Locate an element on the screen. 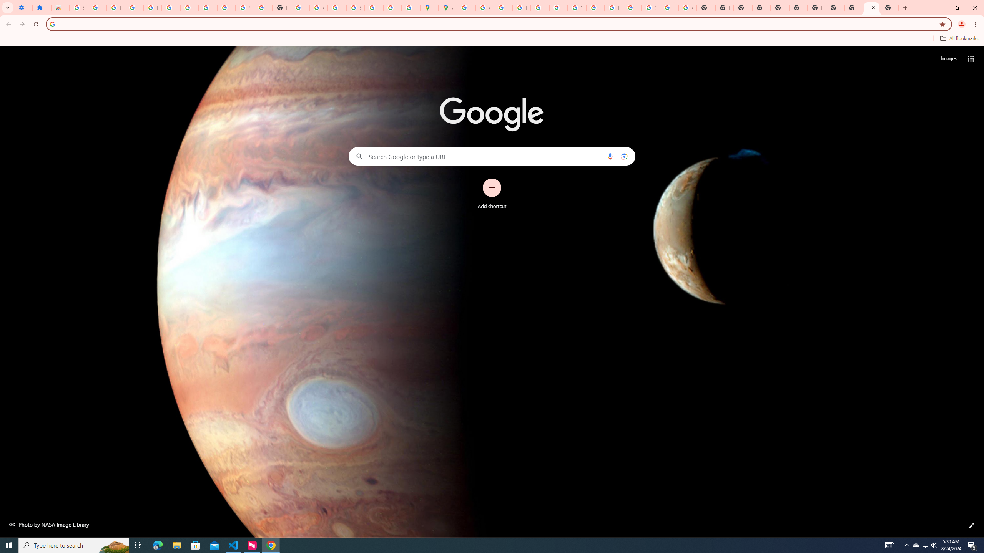 This screenshot has width=984, height=553. Bookmarks is located at coordinates (492, 39).